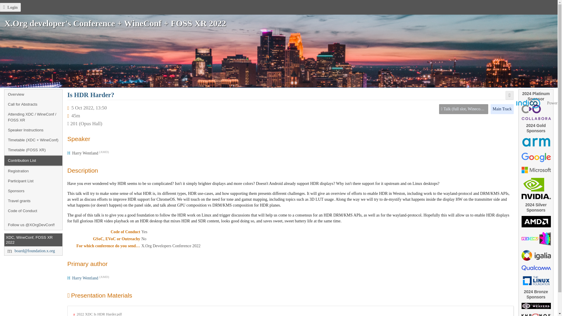  What do you see at coordinates (33, 130) in the screenshot?
I see `Speaker Instructions` at bounding box center [33, 130].